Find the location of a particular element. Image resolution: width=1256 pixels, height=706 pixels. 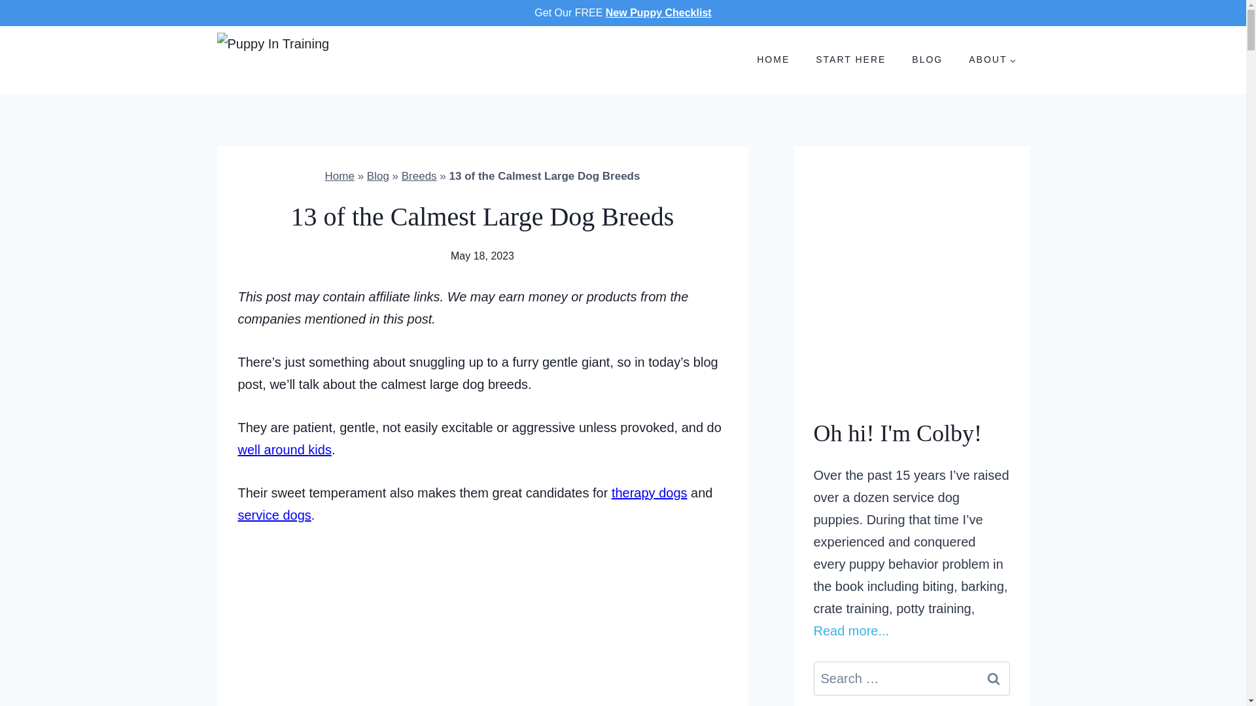

ABOUT is located at coordinates (992, 59).